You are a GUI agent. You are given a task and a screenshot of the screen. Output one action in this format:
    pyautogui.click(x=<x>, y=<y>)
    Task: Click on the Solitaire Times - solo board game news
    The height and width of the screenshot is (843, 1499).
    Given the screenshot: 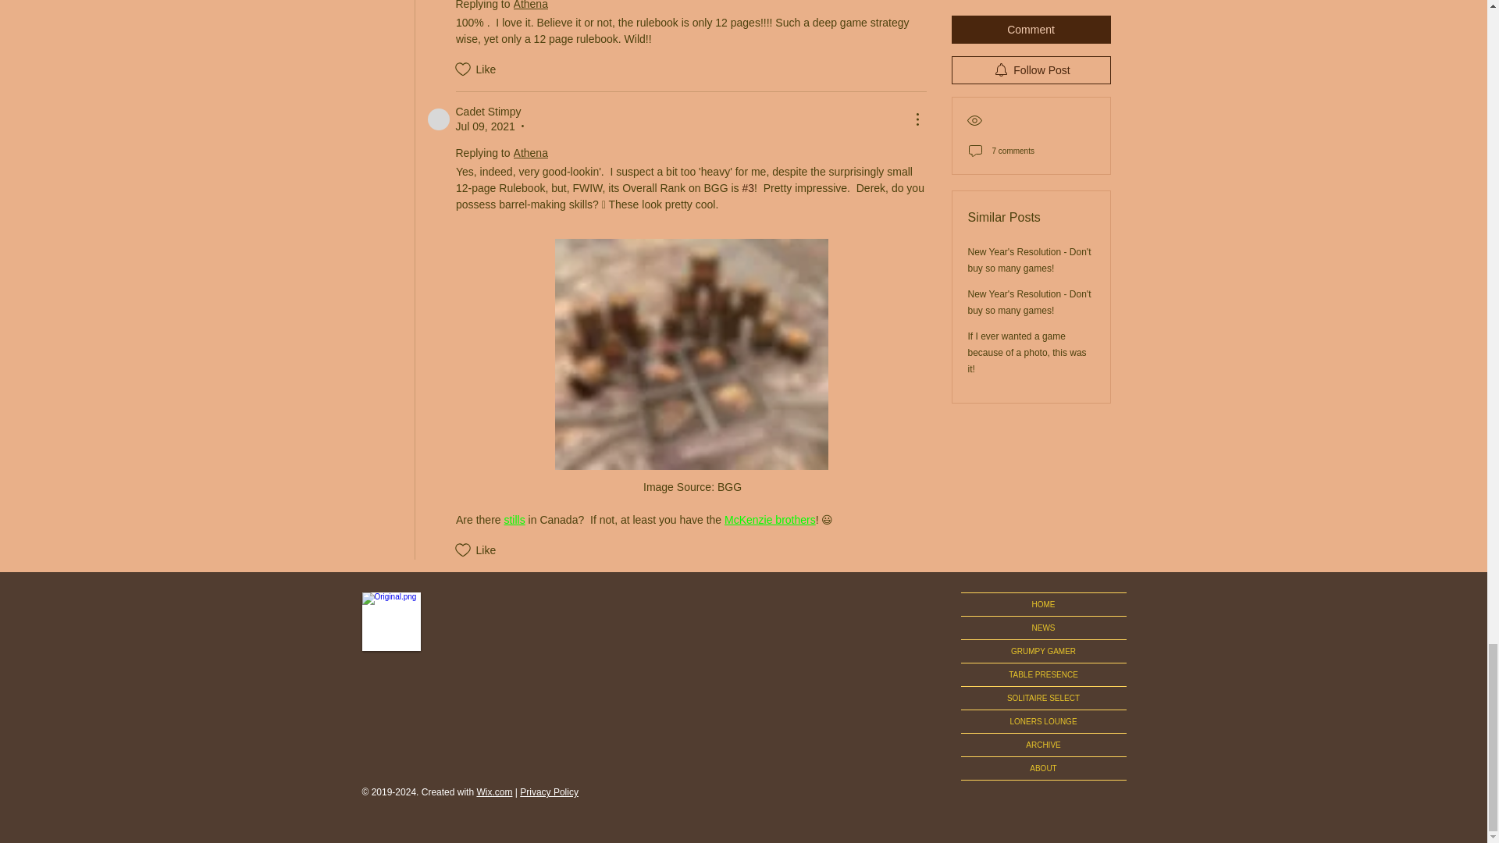 What is the action you would take?
    pyautogui.click(x=392, y=621)
    